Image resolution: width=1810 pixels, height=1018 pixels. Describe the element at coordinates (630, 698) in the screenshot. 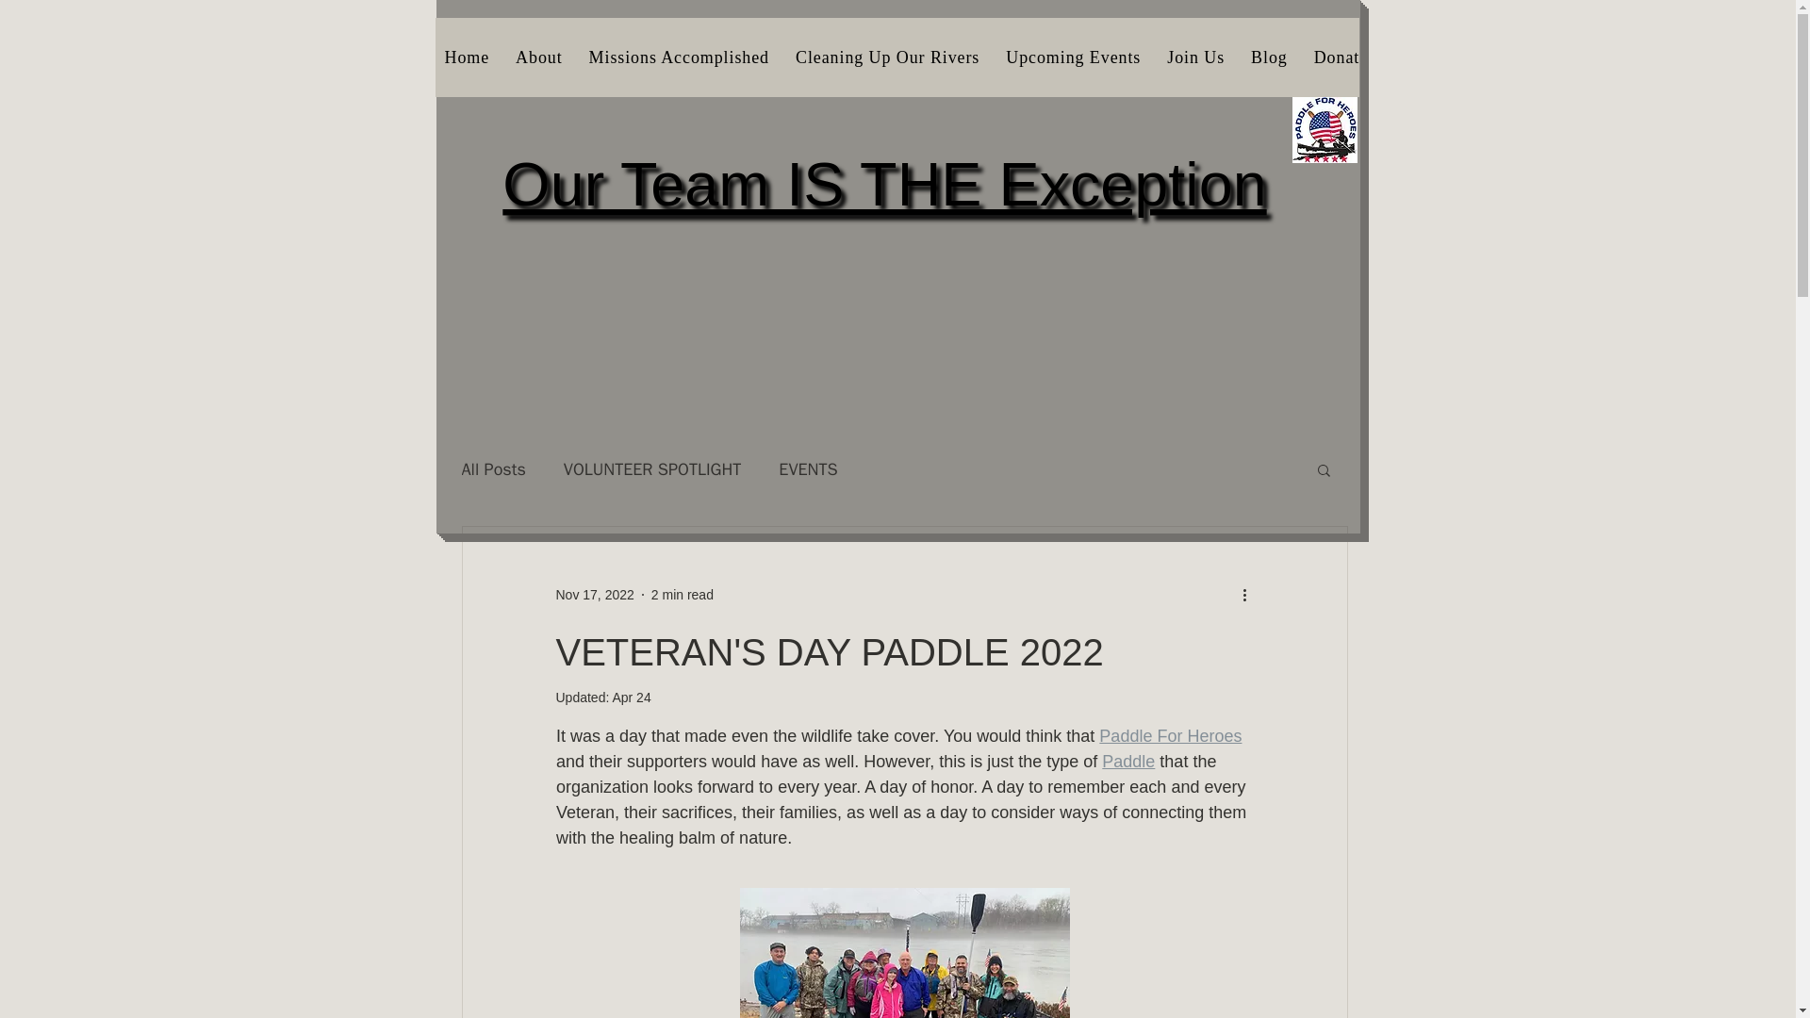

I see `Upcoming Events` at that location.